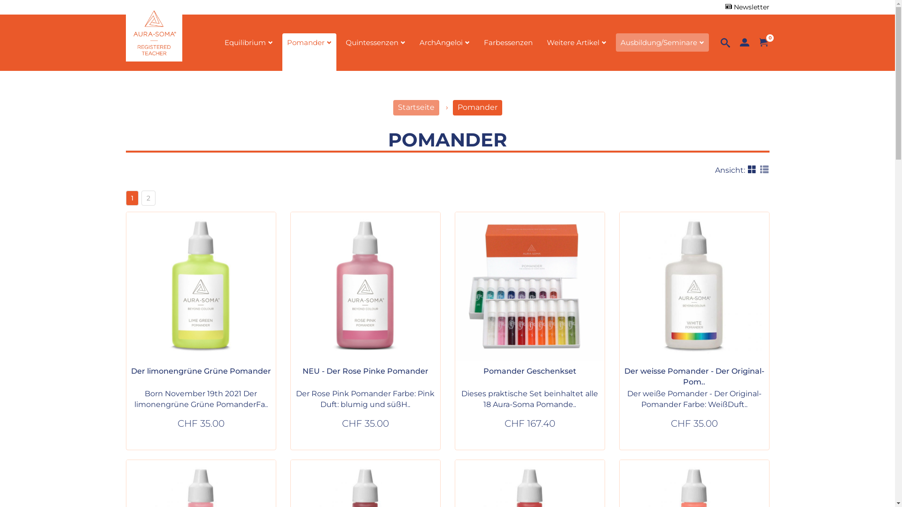 This screenshot has height=507, width=902. What do you see at coordinates (508, 52) in the screenshot?
I see `Farbessenzen` at bounding box center [508, 52].